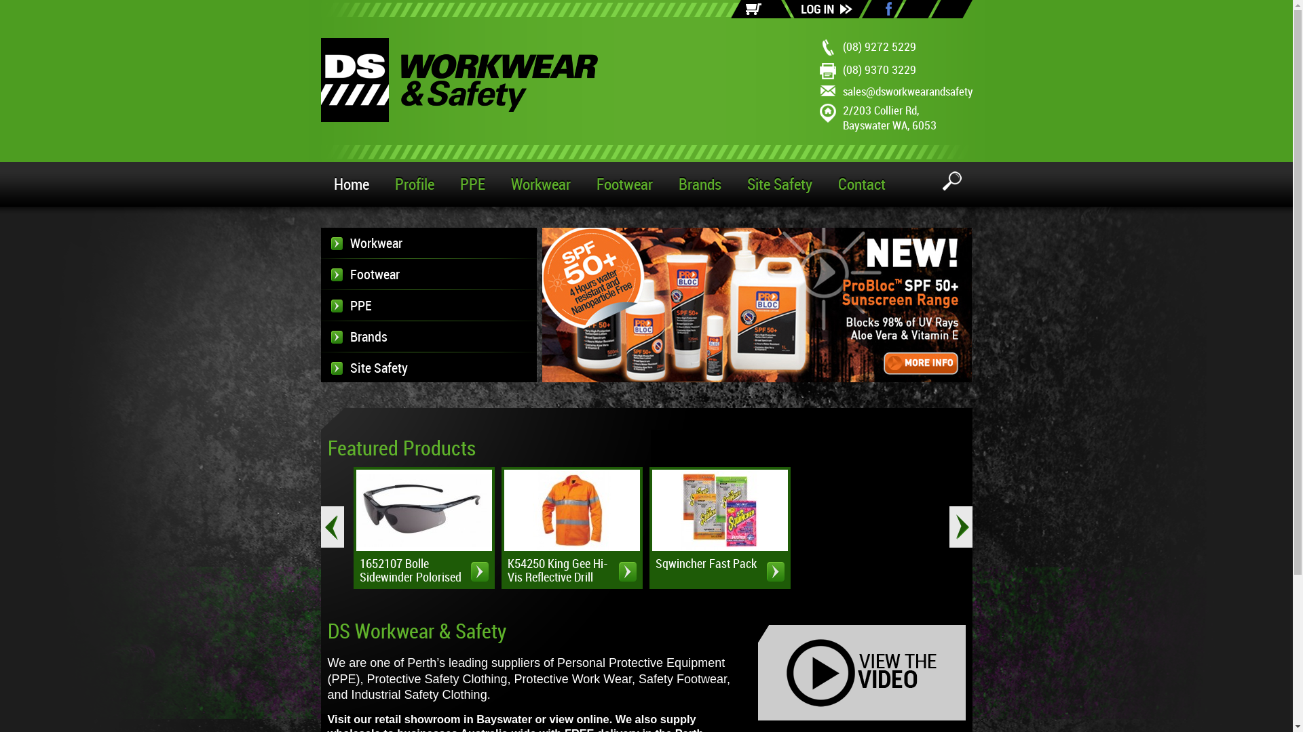 The image size is (1303, 732). What do you see at coordinates (862, 184) in the screenshot?
I see `Contact` at bounding box center [862, 184].